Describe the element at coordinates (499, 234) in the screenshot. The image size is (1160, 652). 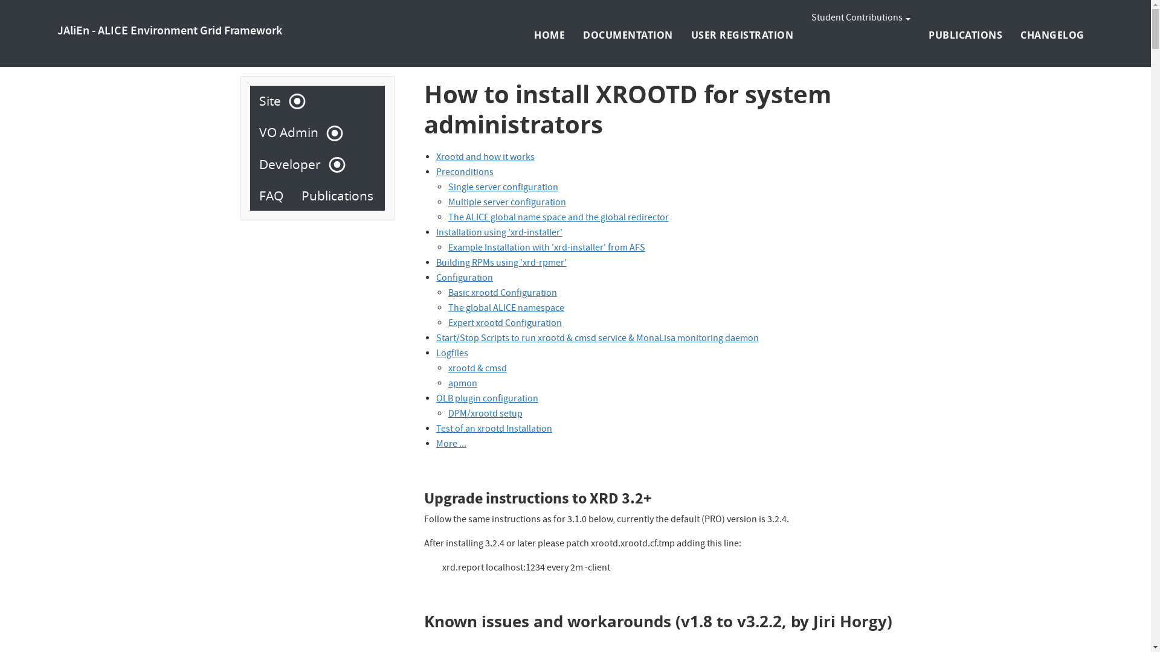
I see `Installation using 'xrd-installer'` at that location.